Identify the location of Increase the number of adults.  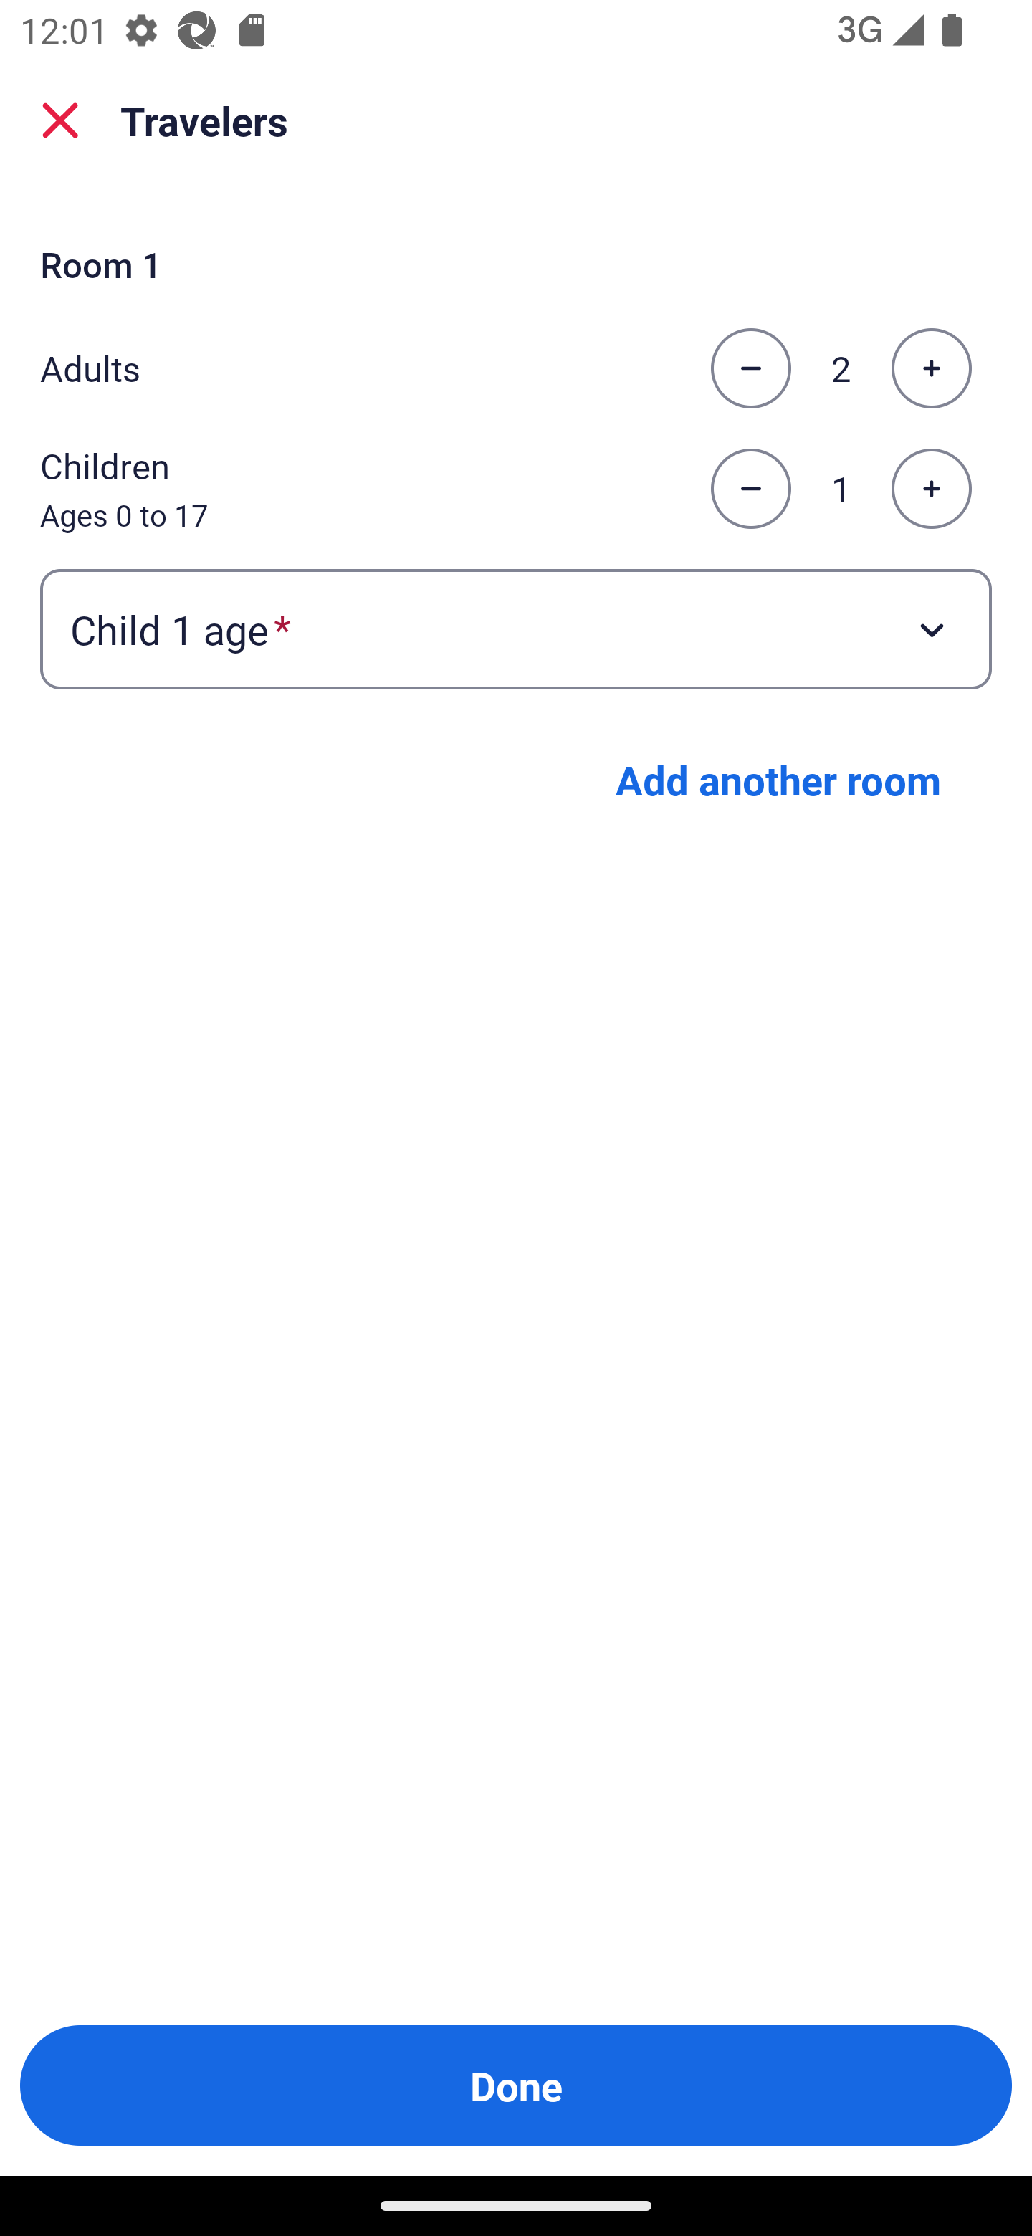
(931, 368).